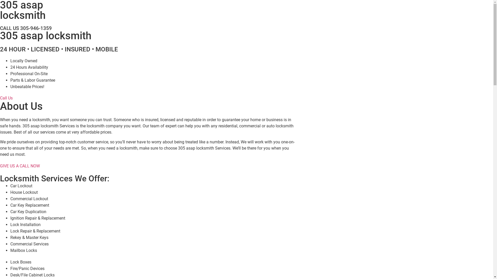 The height and width of the screenshot is (279, 497). What do you see at coordinates (46, 36) in the screenshot?
I see `305 asap locksmith` at bounding box center [46, 36].